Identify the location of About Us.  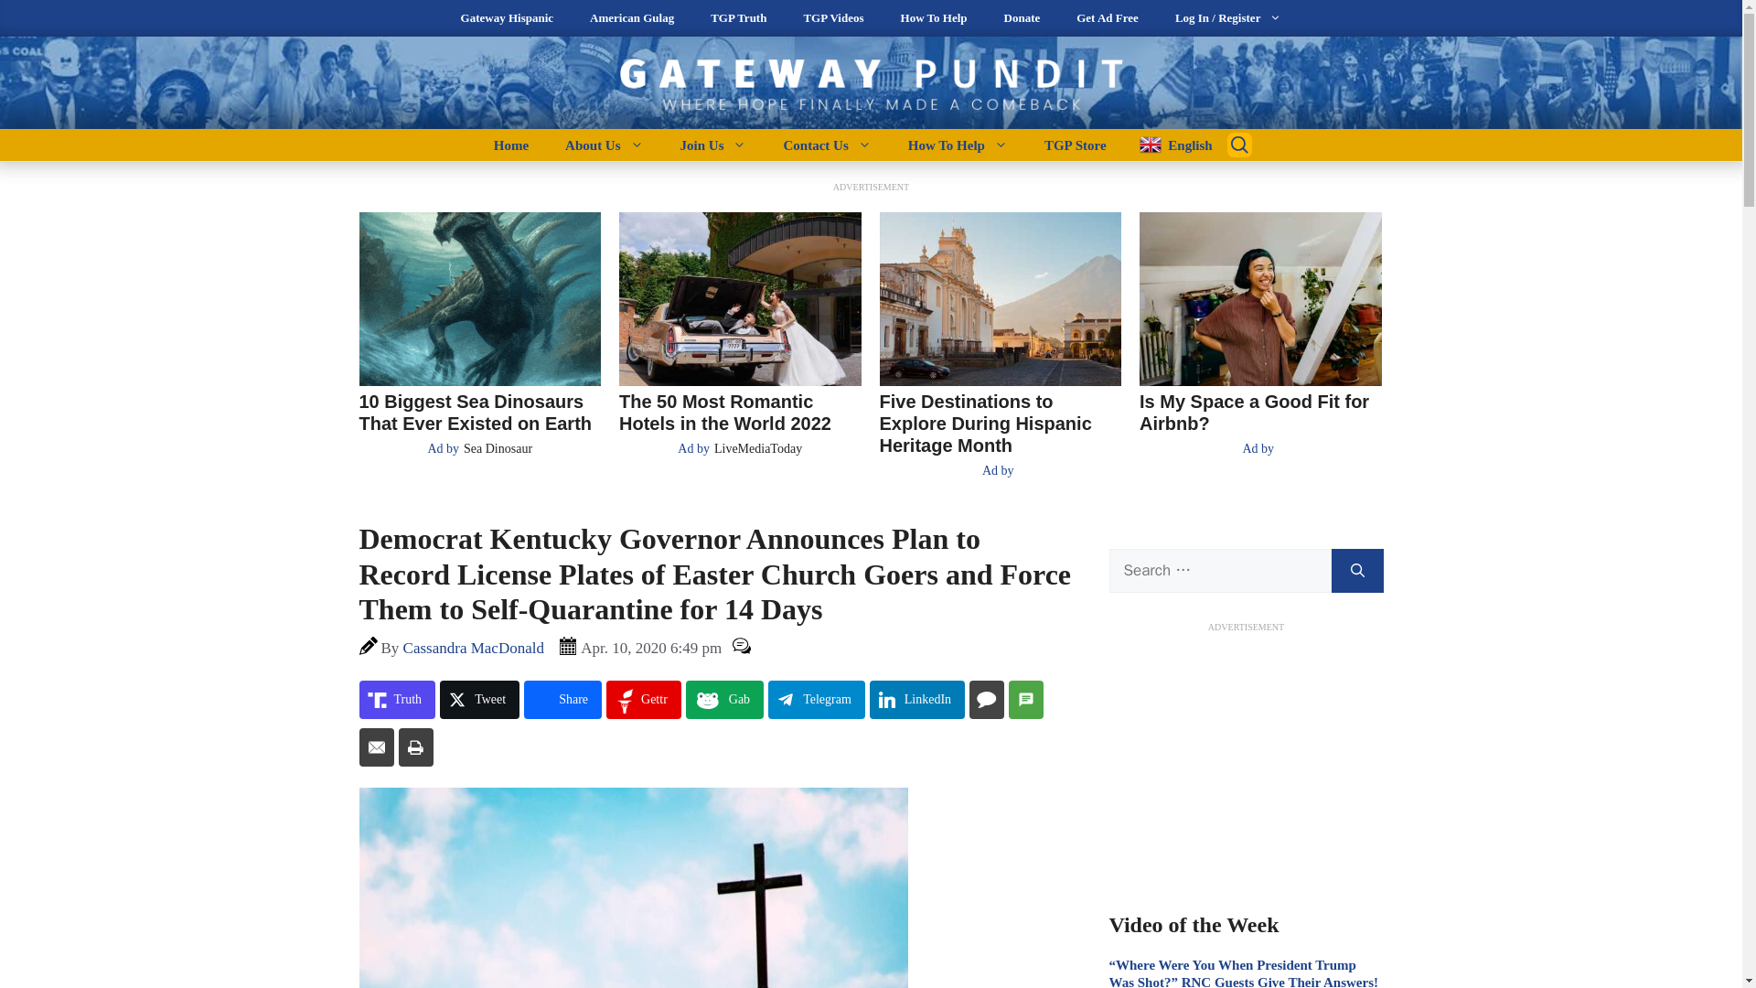
(604, 145).